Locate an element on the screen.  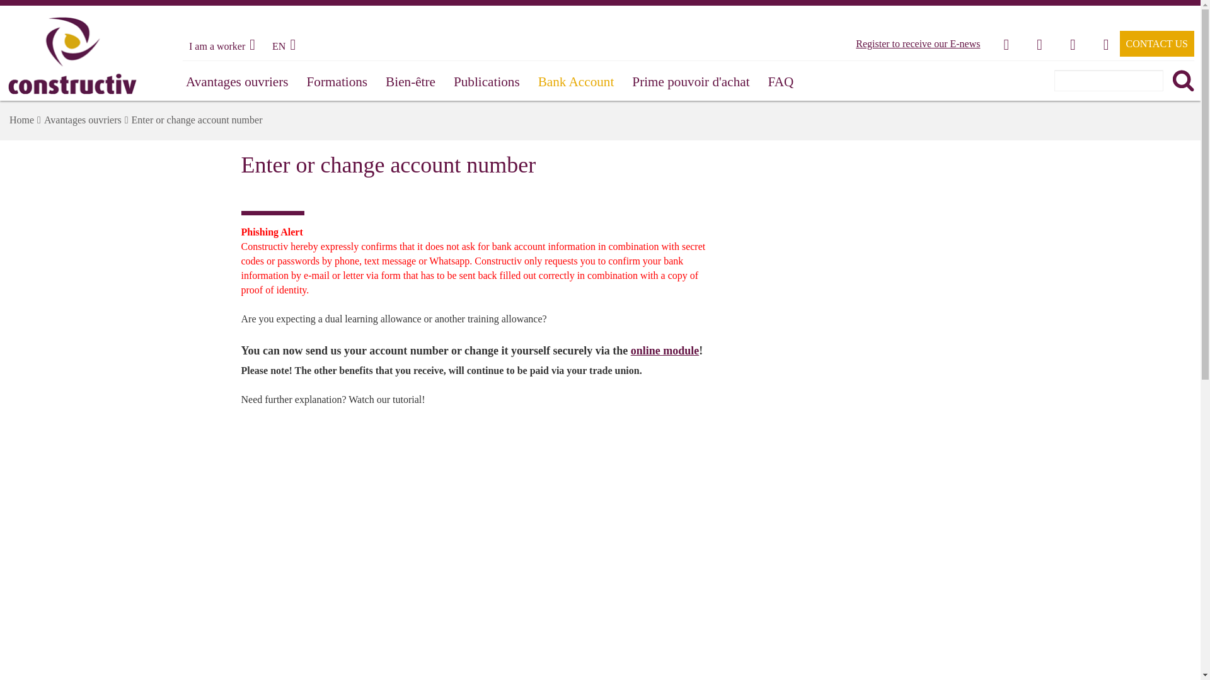
Home is located at coordinates (21, 120).